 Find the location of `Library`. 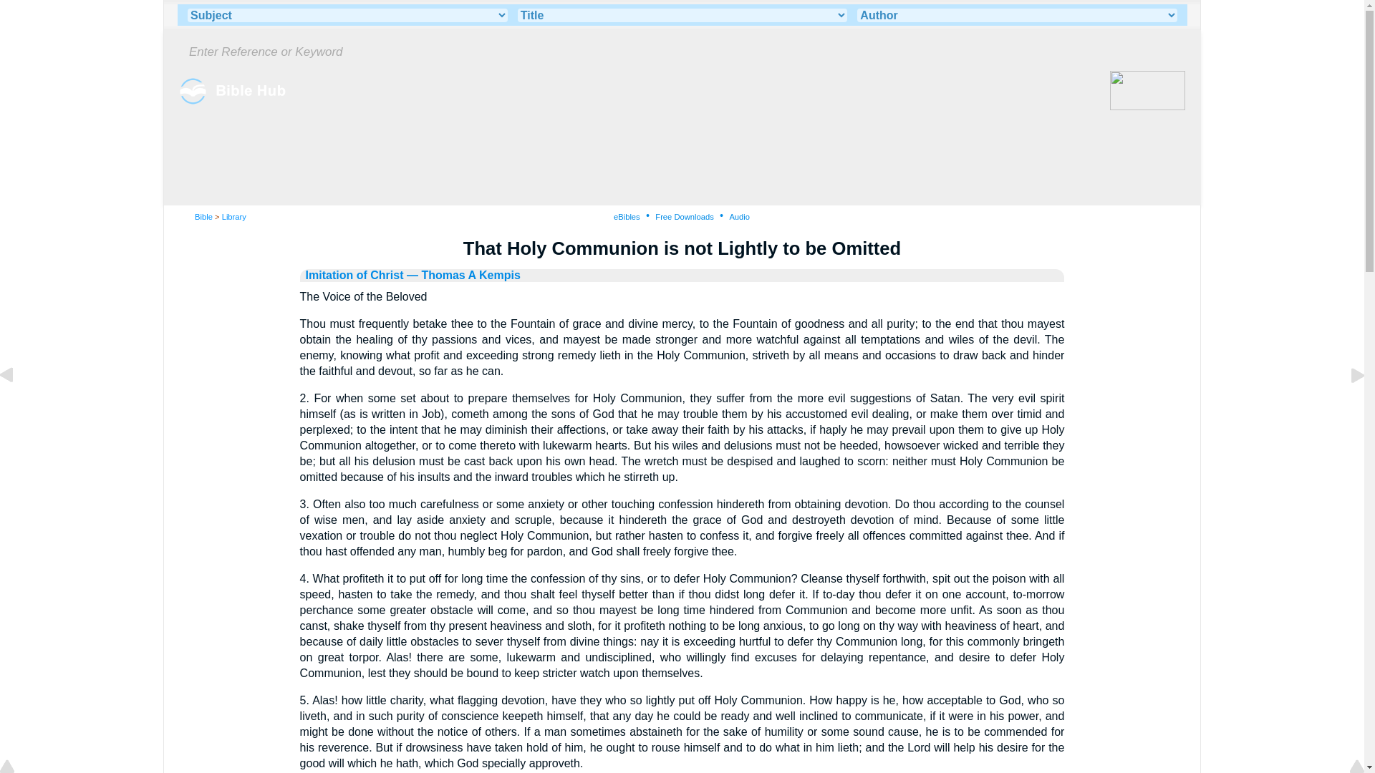

Library is located at coordinates (233, 216).